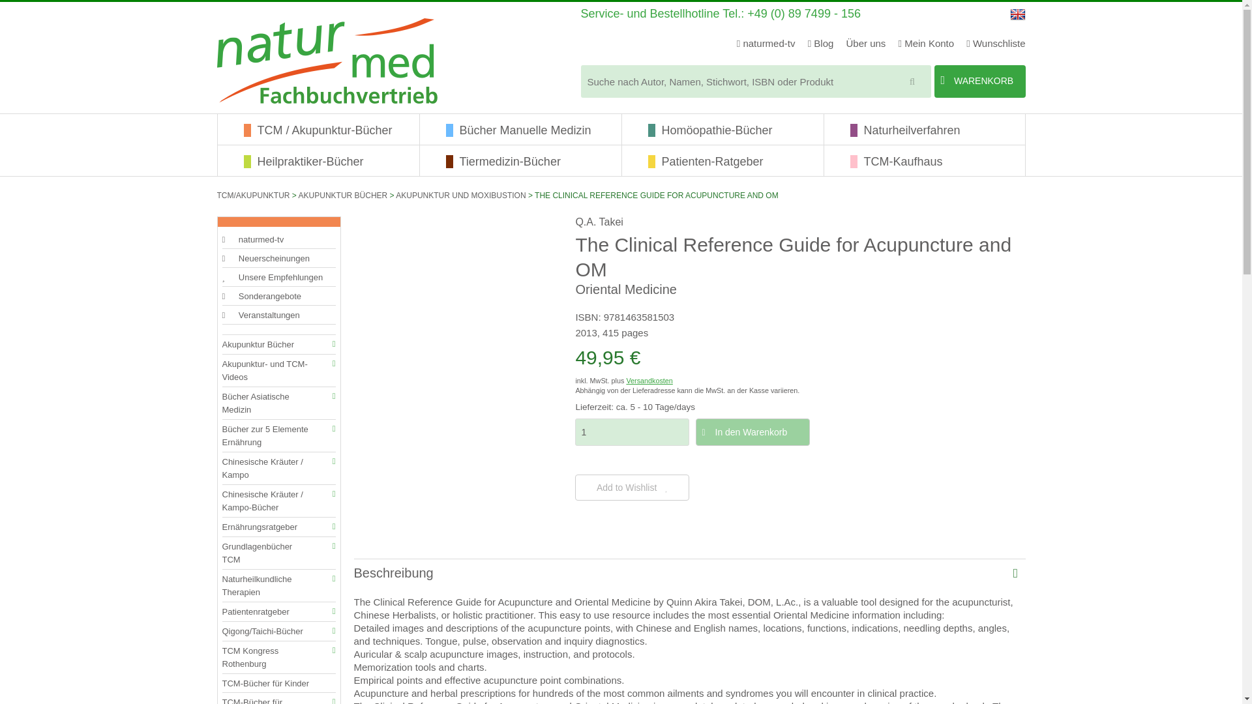 The height and width of the screenshot is (704, 1252). Describe the element at coordinates (327, 61) in the screenshot. I see `naturmed - Fachbuchvertrieb` at that location.